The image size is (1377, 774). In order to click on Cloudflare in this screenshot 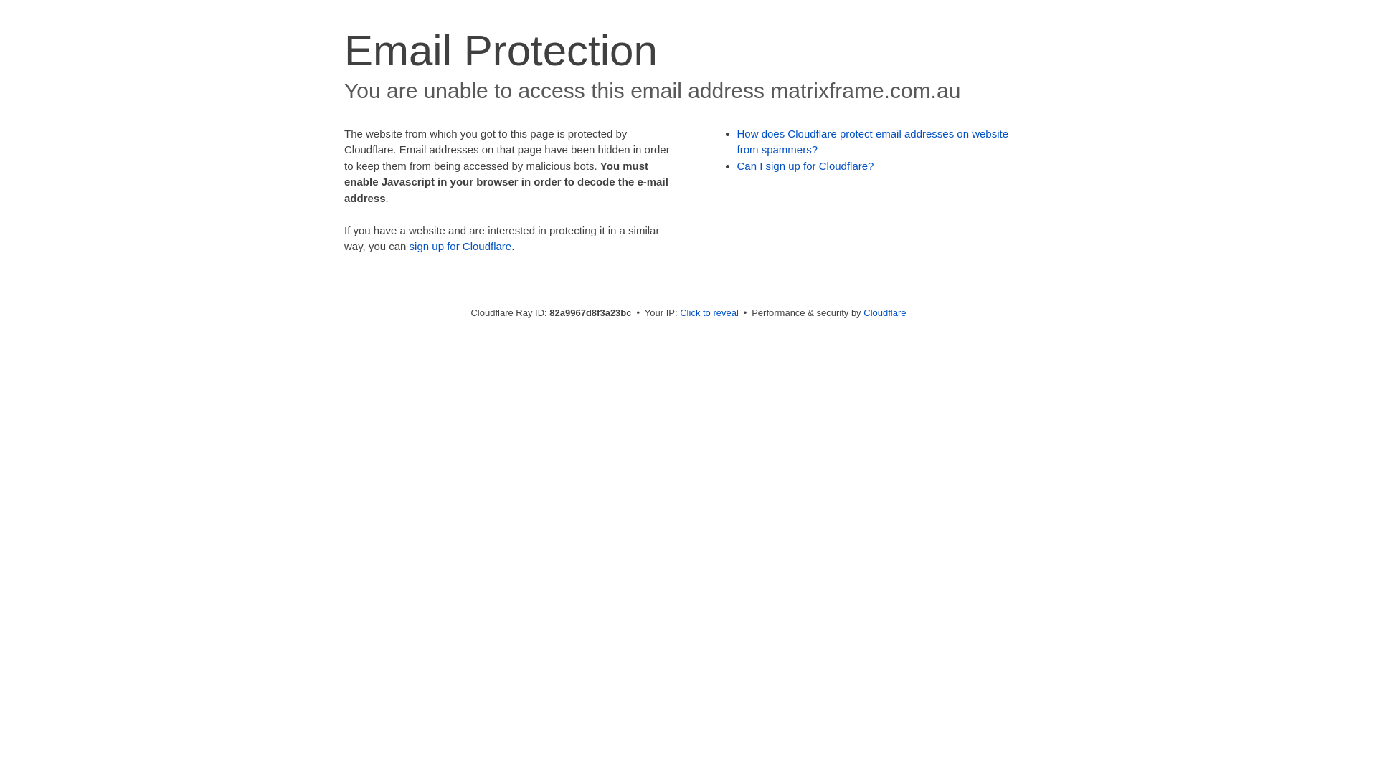, I will do `click(885, 312)`.